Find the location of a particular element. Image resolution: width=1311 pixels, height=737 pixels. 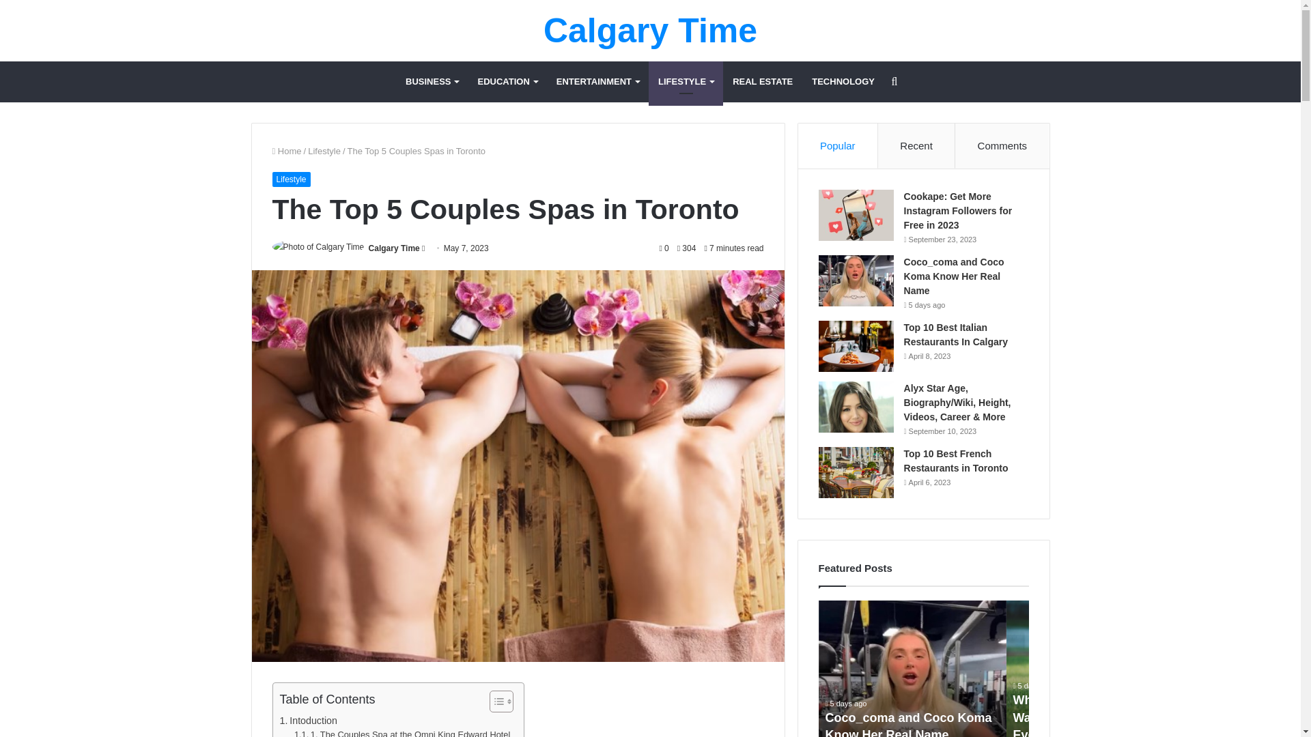

LIFESTYLE is located at coordinates (686, 82).